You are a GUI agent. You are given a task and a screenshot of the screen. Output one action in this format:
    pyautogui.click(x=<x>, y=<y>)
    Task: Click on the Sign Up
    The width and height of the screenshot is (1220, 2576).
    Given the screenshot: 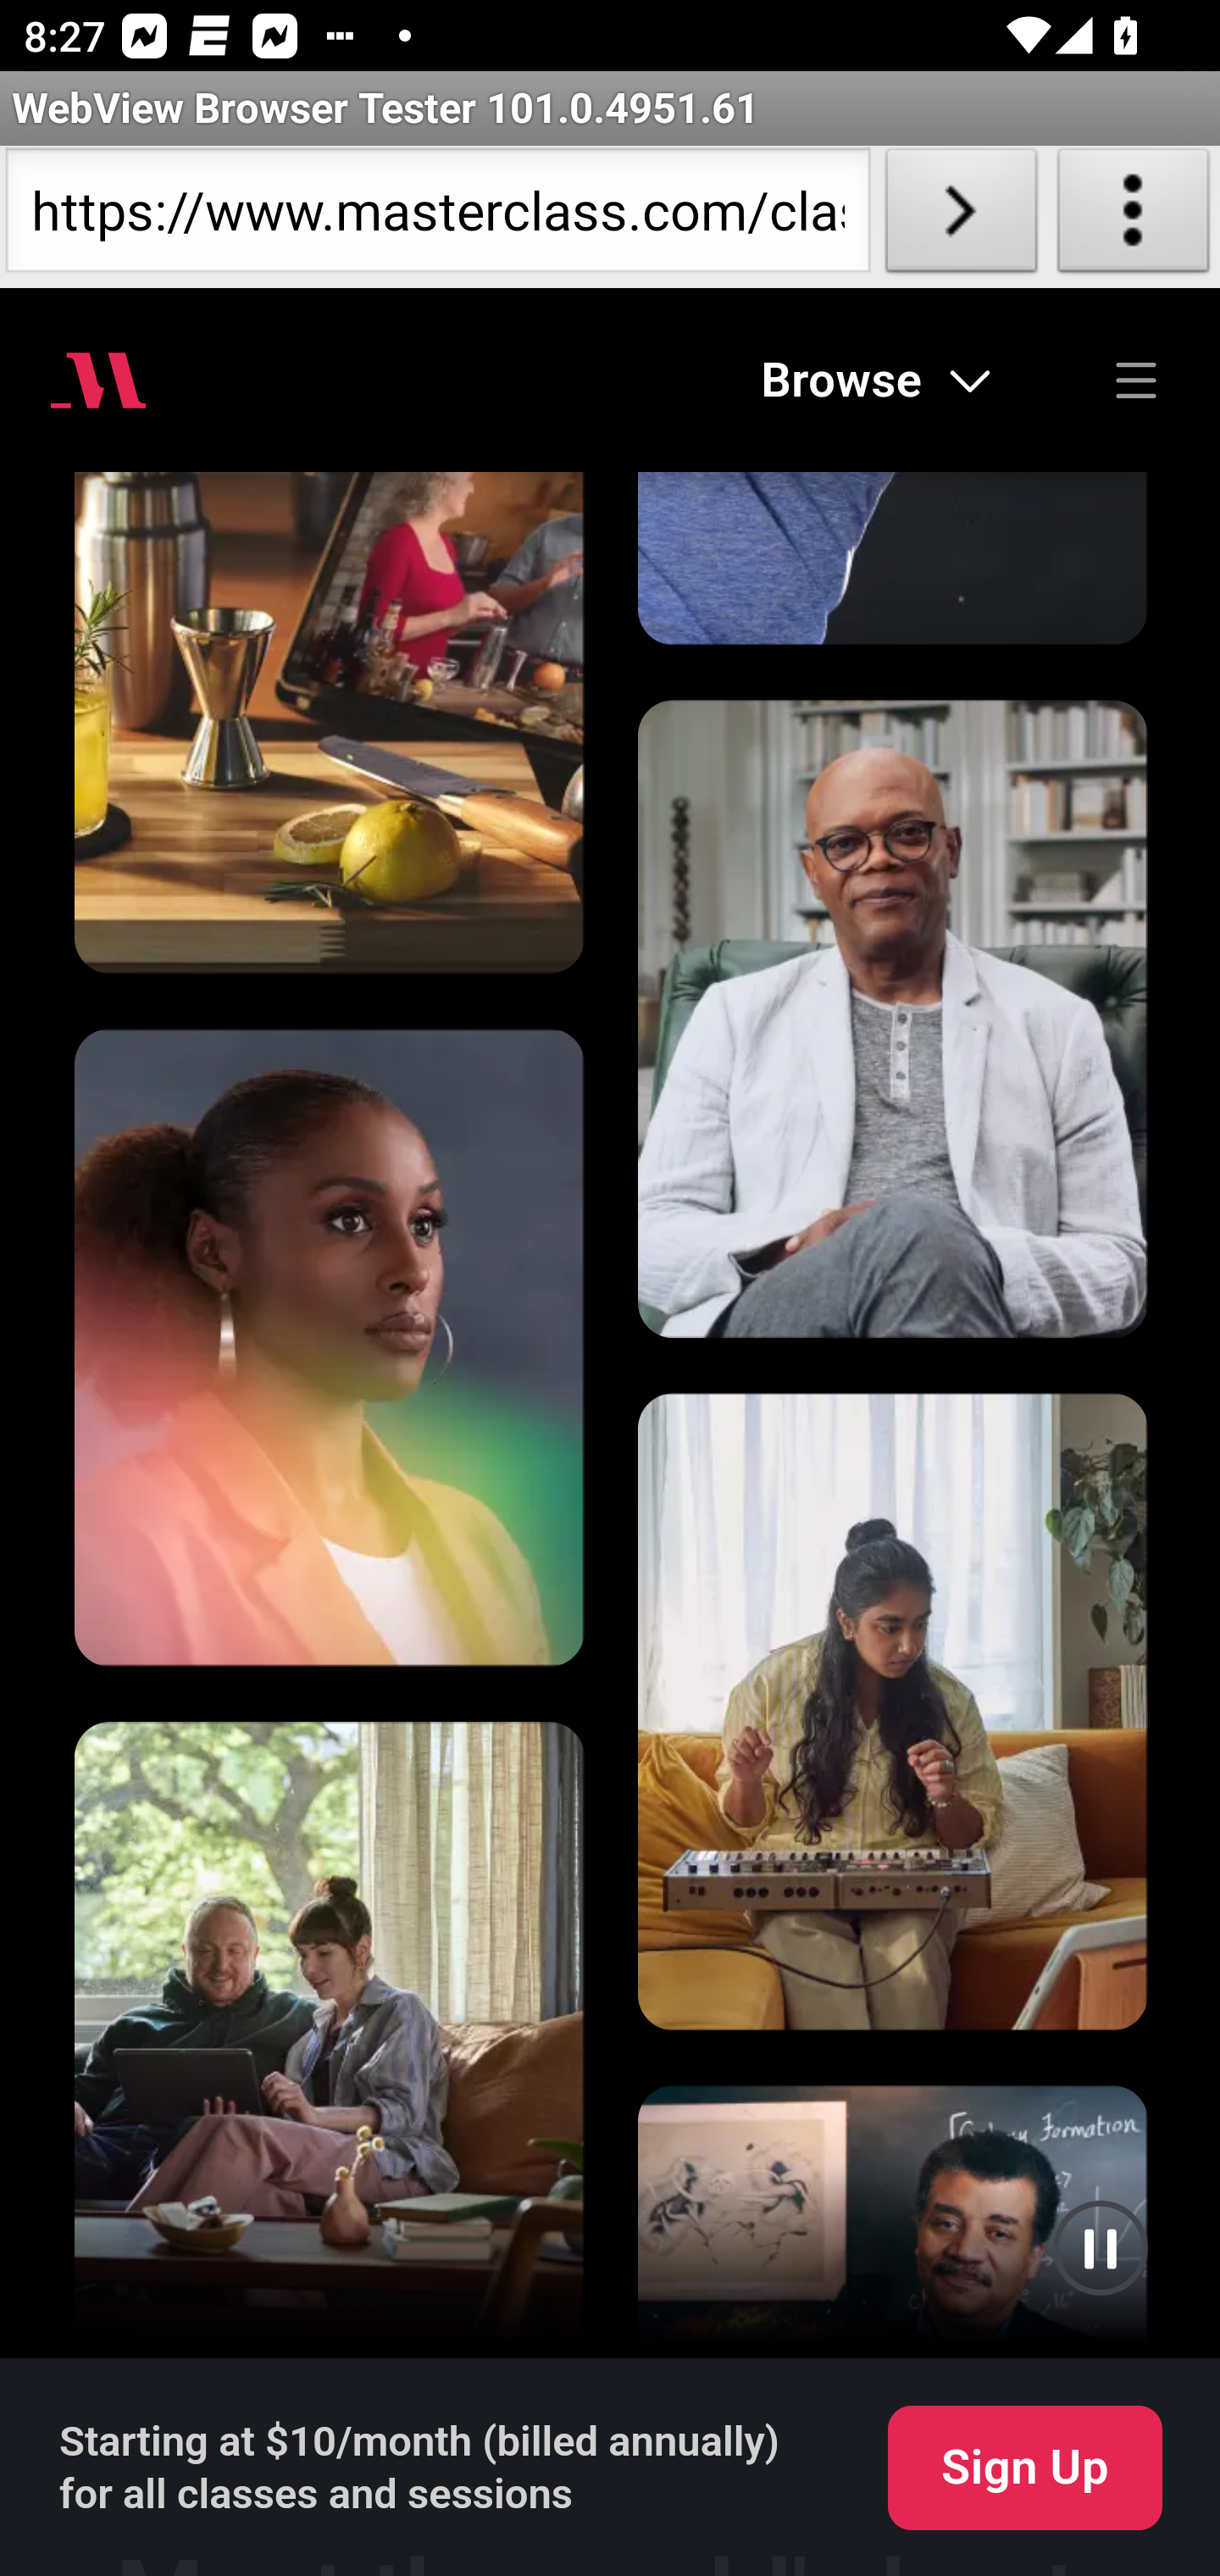 What is the action you would take?
    pyautogui.click(x=1025, y=2469)
    